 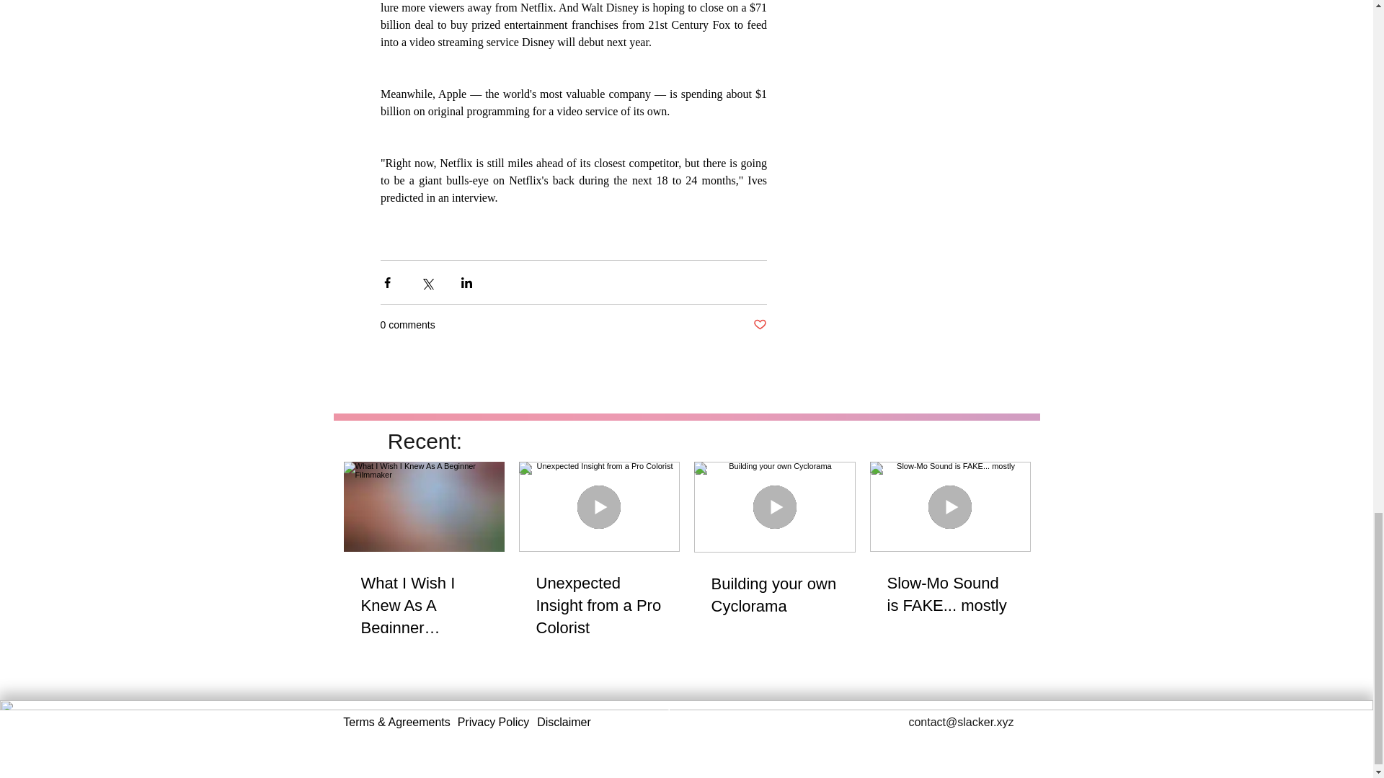 I want to click on Slow-Mo Sound is FAKE... mostly, so click(x=950, y=595).